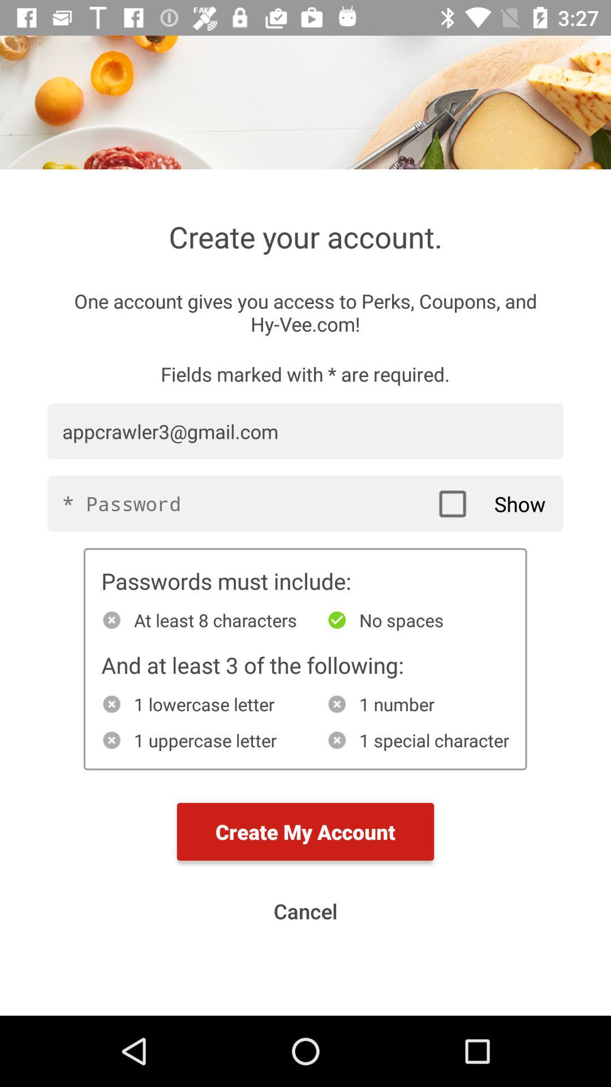  What do you see at coordinates (305, 504) in the screenshot?
I see `select the password box` at bounding box center [305, 504].